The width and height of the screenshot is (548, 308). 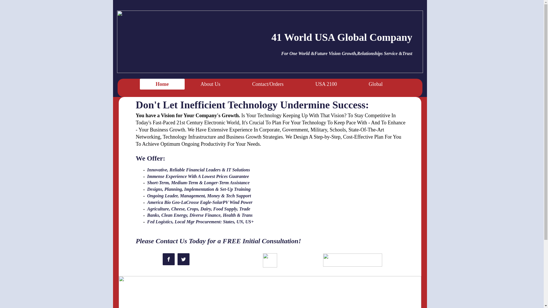 What do you see at coordinates (326, 84) in the screenshot?
I see `USA 2100` at bounding box center [326, 84].